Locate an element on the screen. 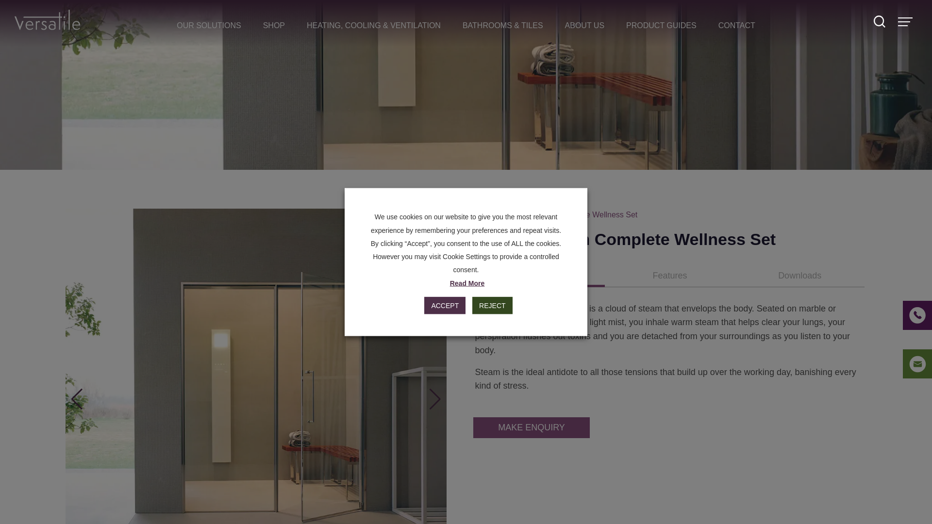 The image size is (932, 524). SHOP is located at coordinates (274, 25).